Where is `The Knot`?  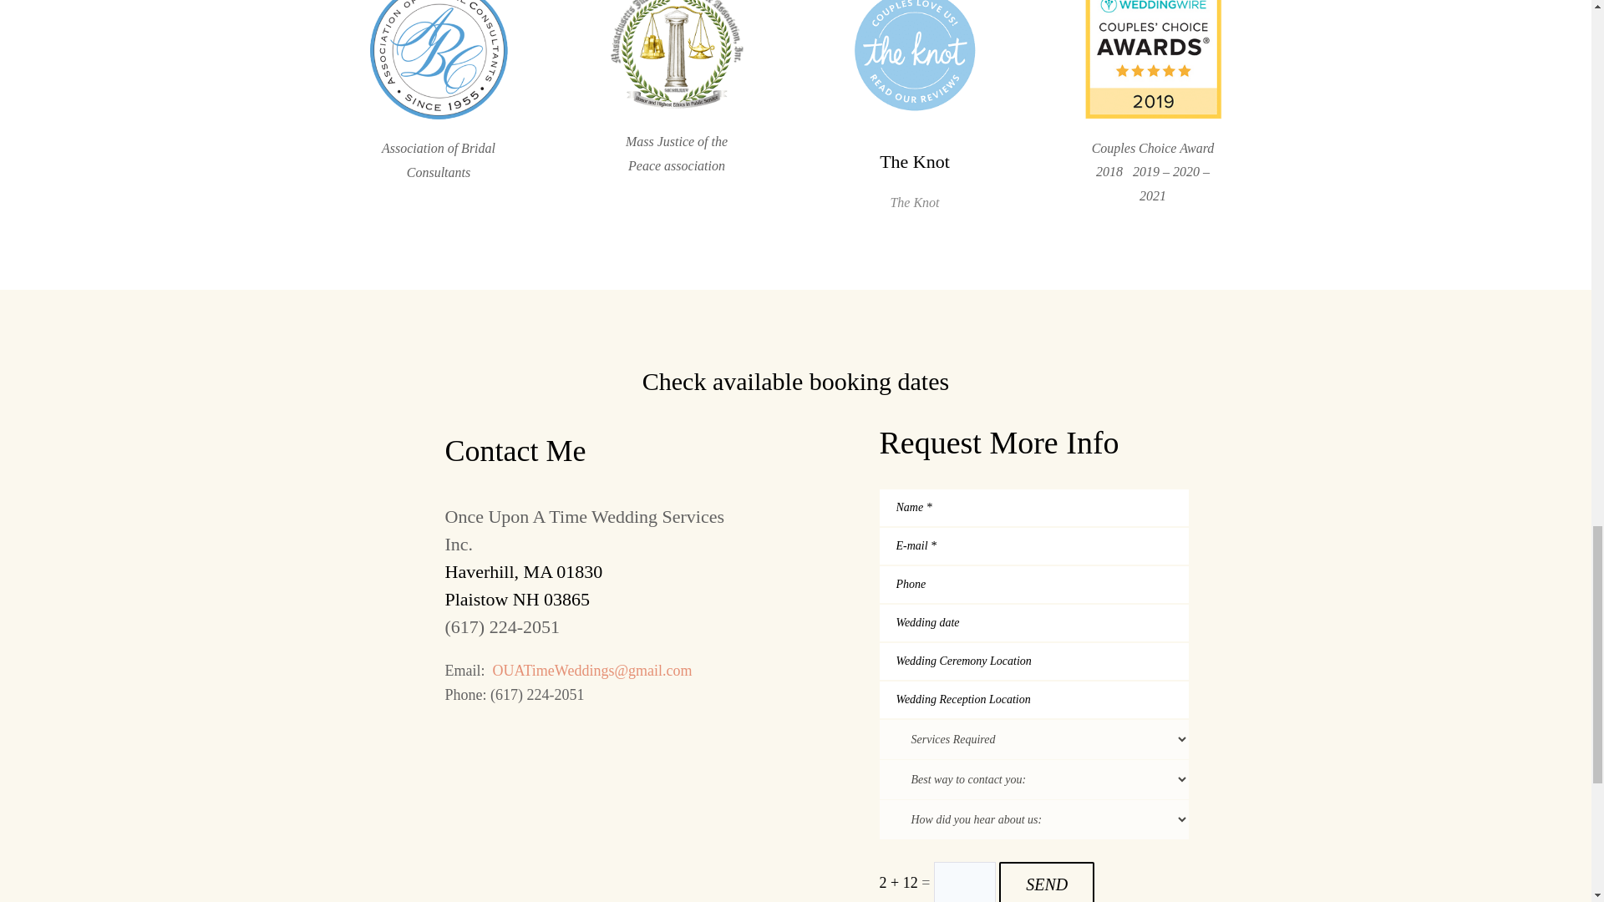
The Knot is located at coordinates (914, 162).